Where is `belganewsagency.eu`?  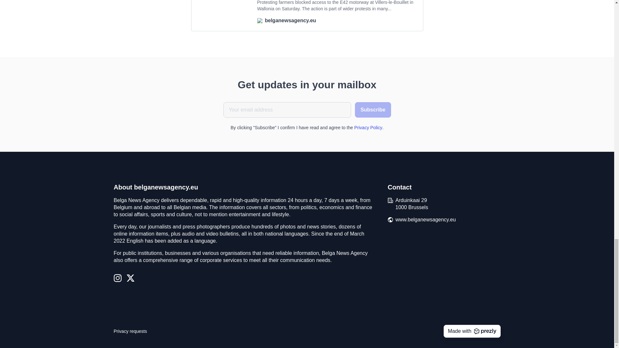
belganewsagency.eu is located at coordinates (336, 20).